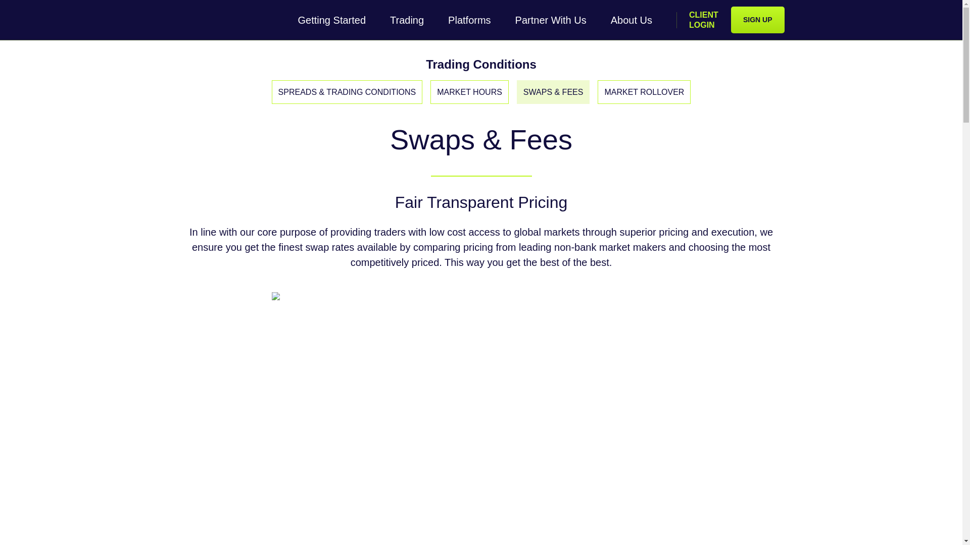 The image size is (970, 545). Describe the element at coordinates (644, 92) in the screenshot. I see `MARKET ROLLOVER` at that location.